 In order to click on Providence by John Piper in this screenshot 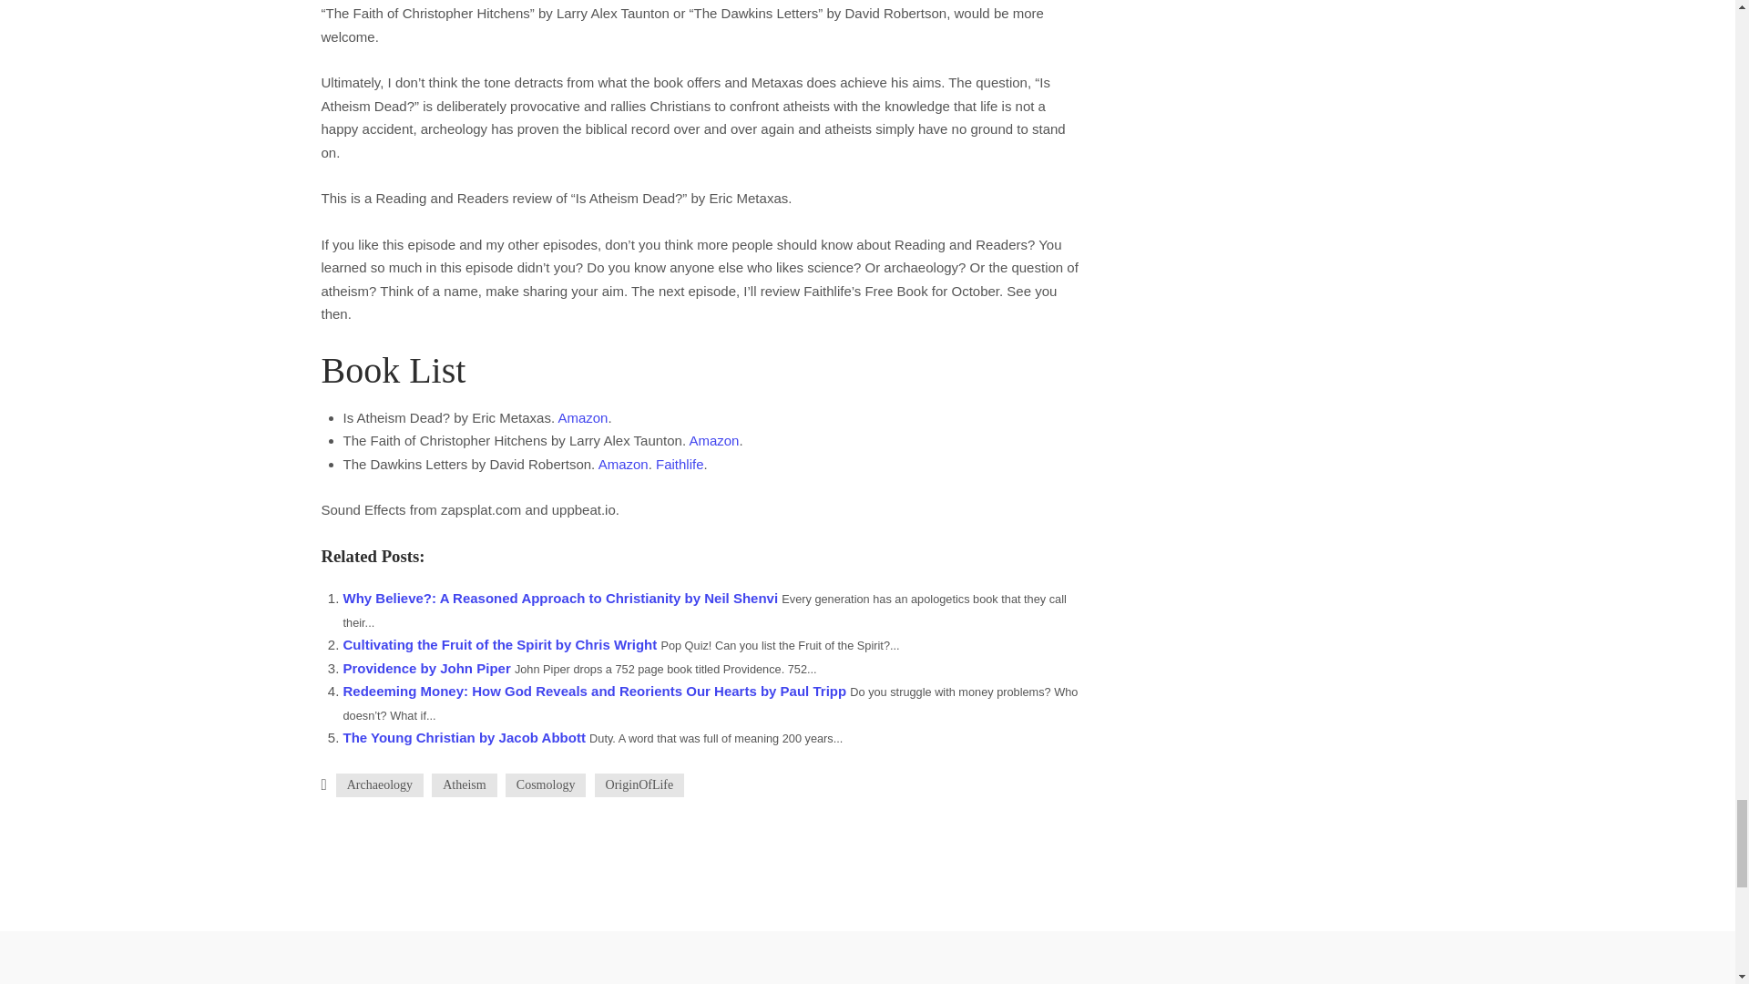, I will do `click(428, 667)`.